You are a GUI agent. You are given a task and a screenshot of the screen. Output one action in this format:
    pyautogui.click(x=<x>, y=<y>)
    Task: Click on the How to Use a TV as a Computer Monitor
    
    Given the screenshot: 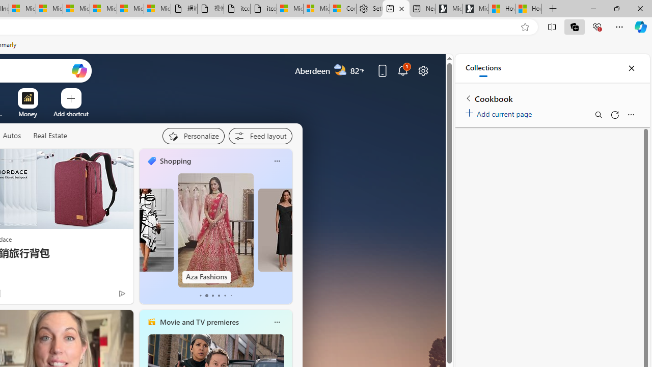 What is the action you would take?
    pyautogui.click(x=529, y=9)
    